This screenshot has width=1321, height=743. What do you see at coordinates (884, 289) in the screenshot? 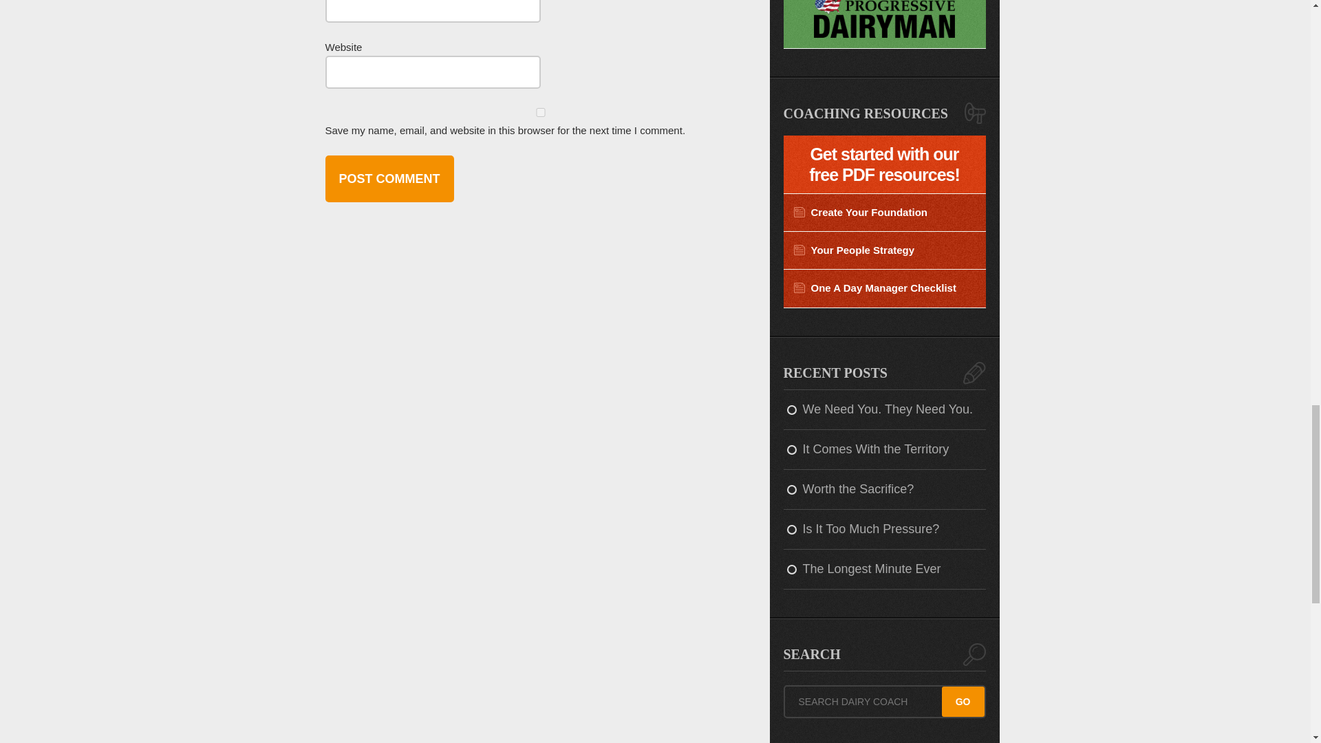
I see `One A Day Manager Checklist` at bounding box center [884, 289].